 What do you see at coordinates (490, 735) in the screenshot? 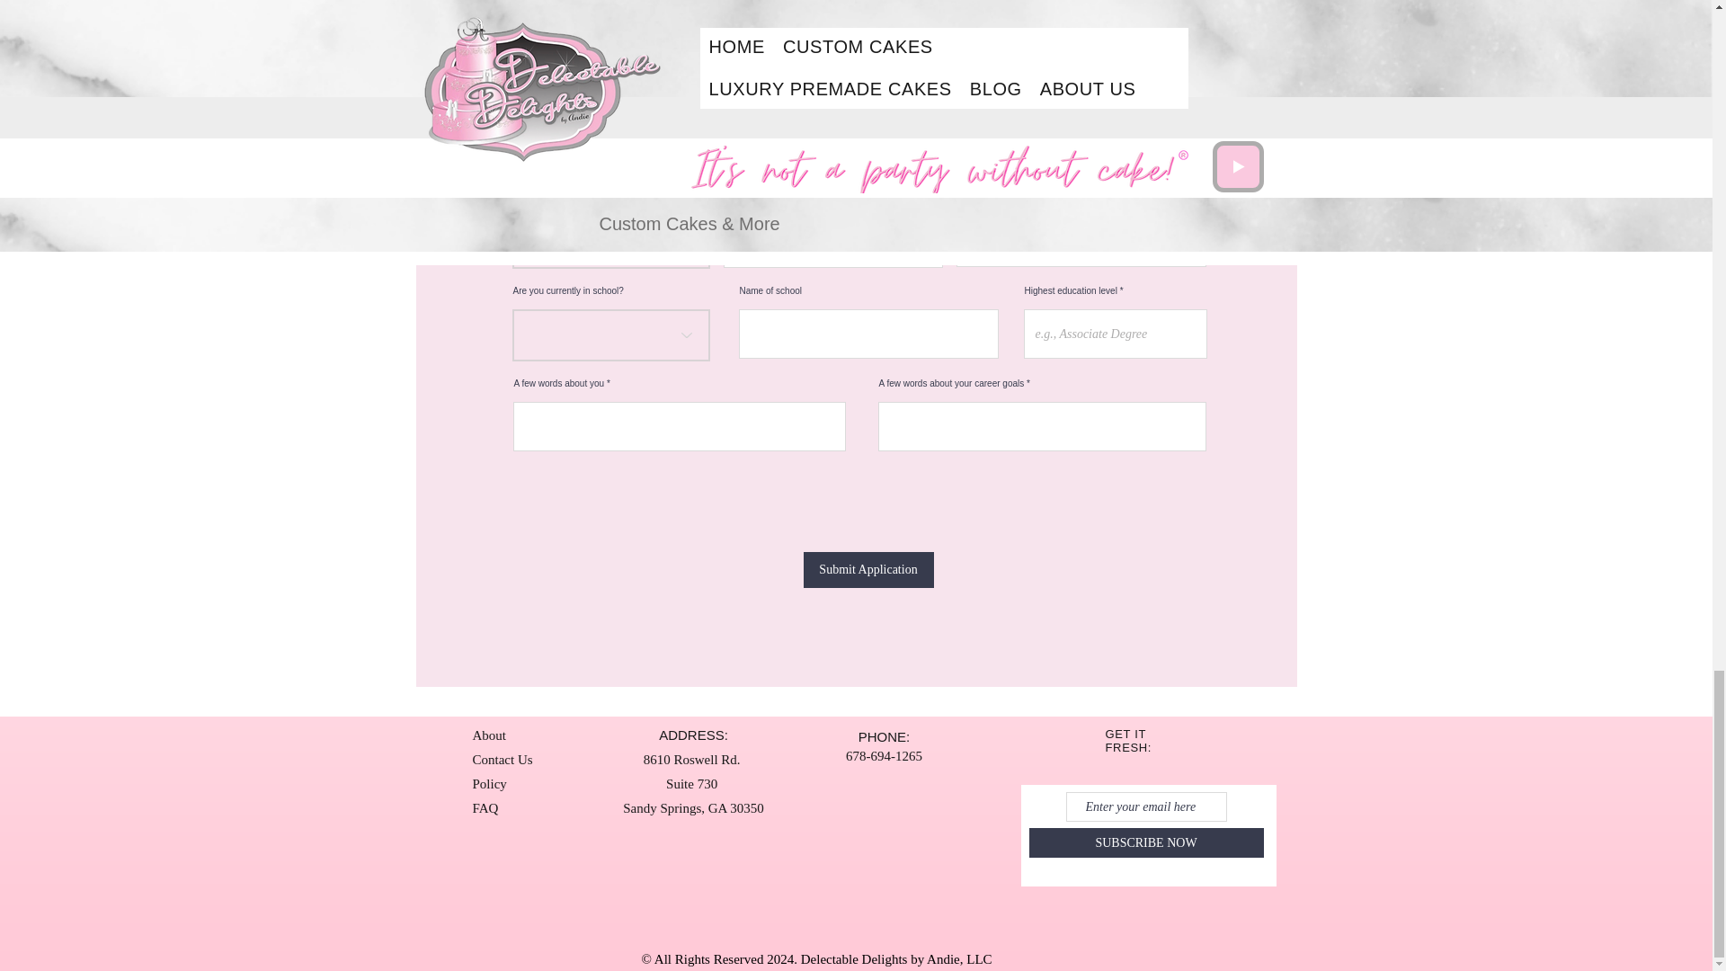
I see `About` at bounding box center [490, 735].